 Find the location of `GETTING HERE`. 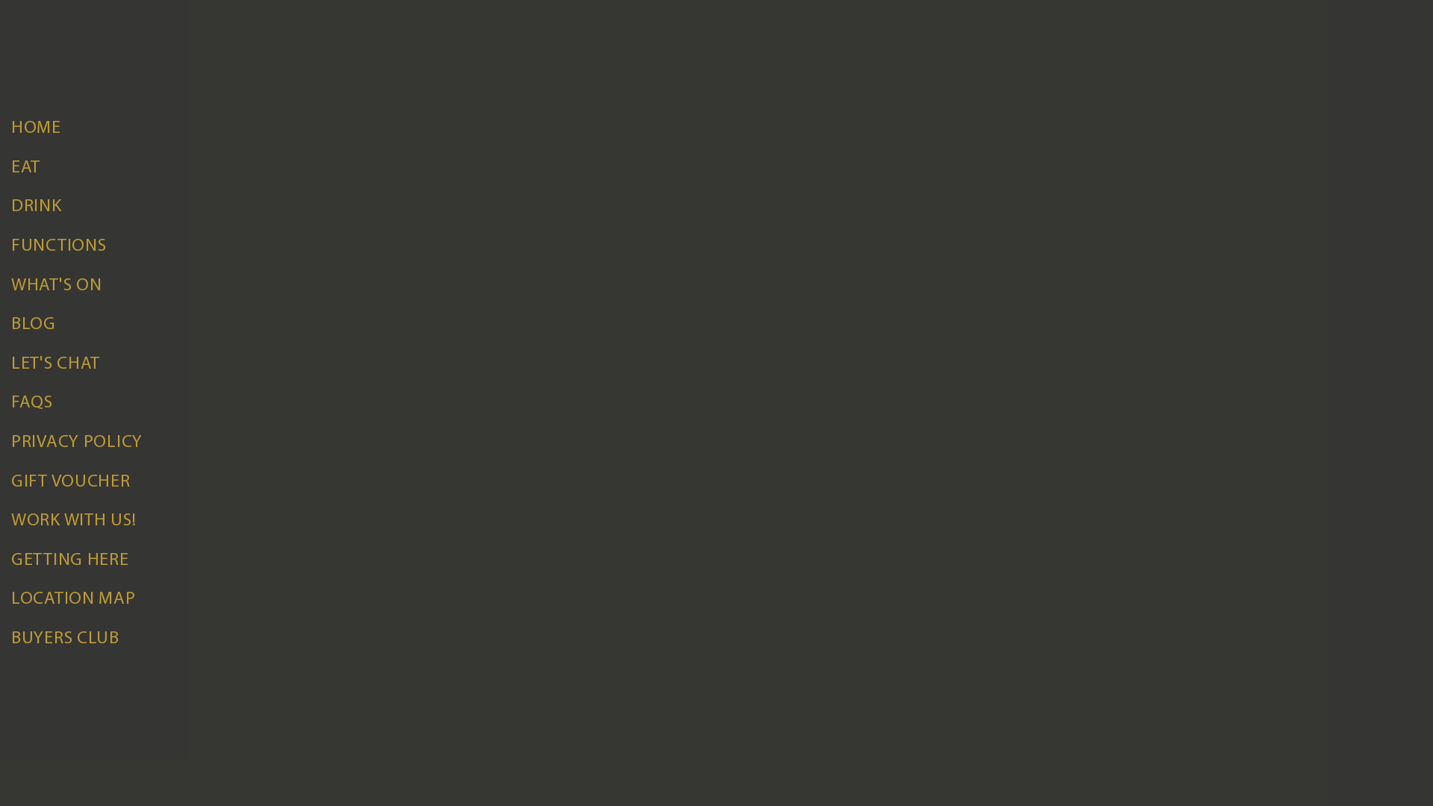

GETTING HERE is located at coordinates (716, 561).